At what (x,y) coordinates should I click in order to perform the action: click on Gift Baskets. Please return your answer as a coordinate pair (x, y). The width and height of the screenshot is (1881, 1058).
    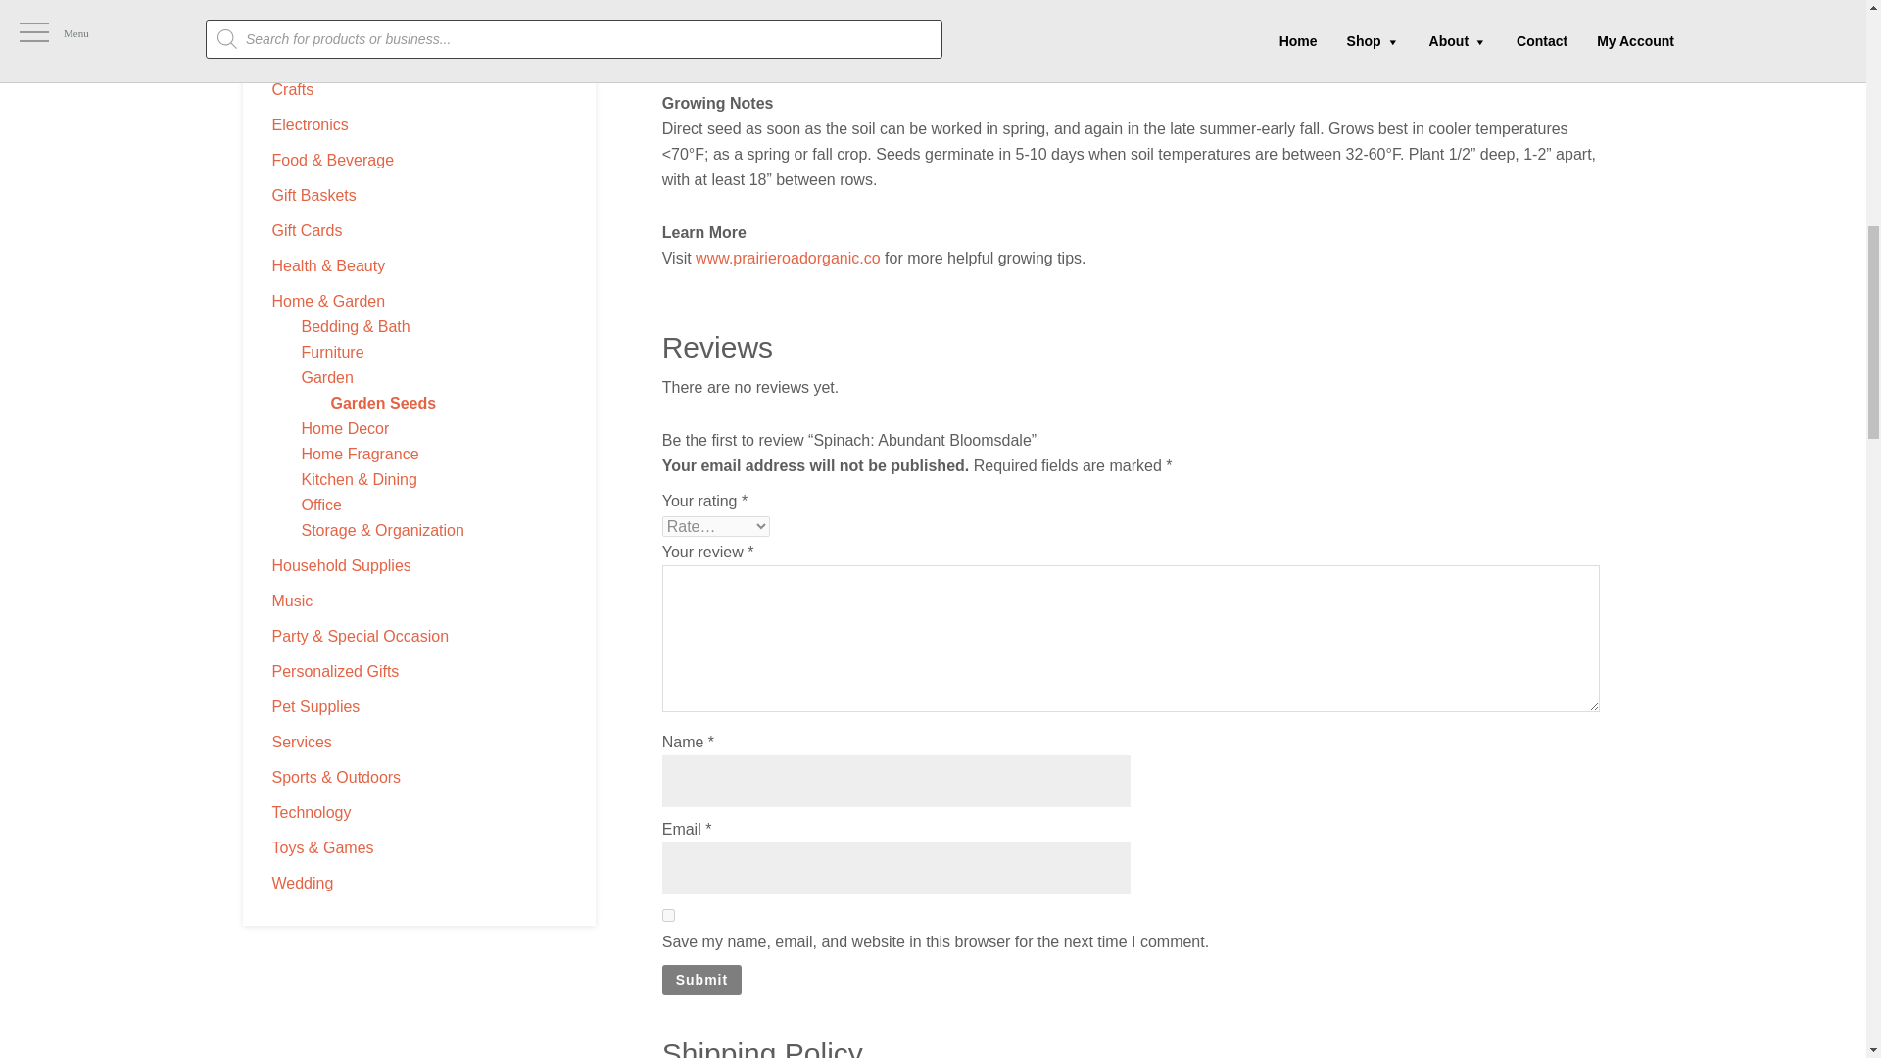
    Looking at the image, I should click on (314, 196).